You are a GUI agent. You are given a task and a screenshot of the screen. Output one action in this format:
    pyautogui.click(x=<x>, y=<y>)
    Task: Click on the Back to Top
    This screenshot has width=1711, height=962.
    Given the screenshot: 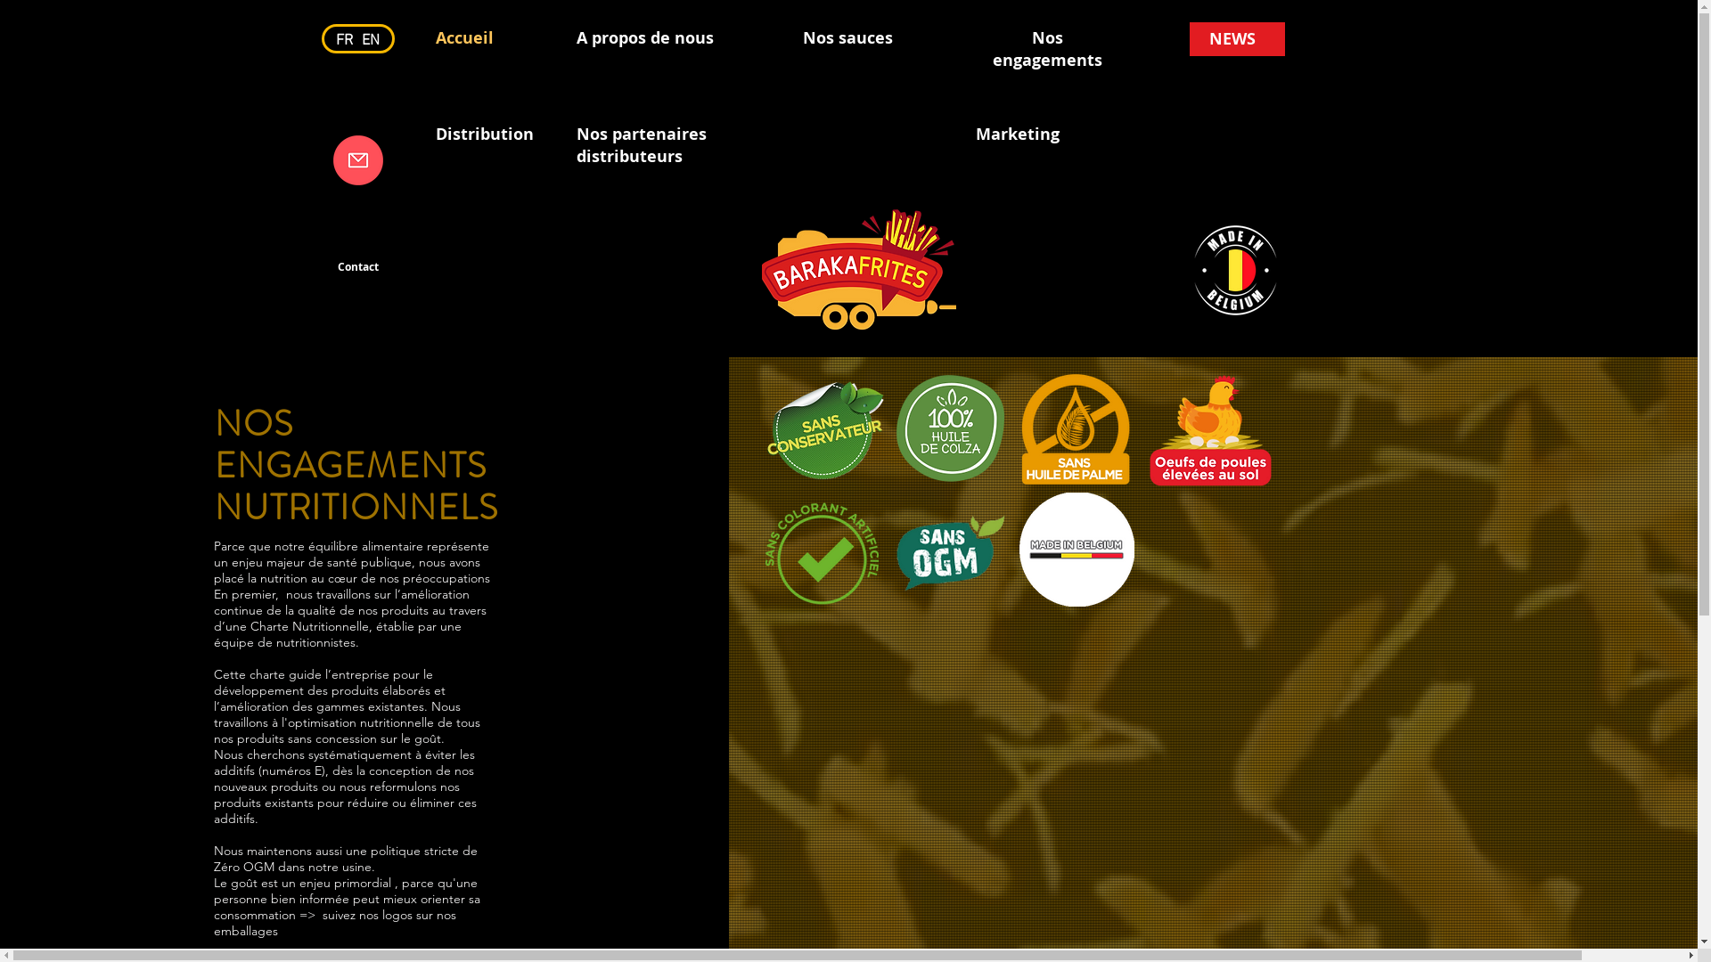 What is the action you would take?
    pyautogui.click(x=1665, y=907)
    